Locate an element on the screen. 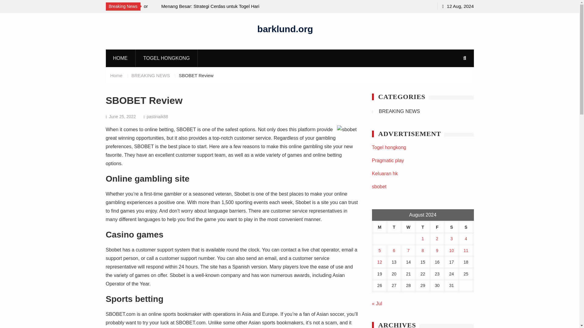  Wednesday is located at coordinates (408, 227).